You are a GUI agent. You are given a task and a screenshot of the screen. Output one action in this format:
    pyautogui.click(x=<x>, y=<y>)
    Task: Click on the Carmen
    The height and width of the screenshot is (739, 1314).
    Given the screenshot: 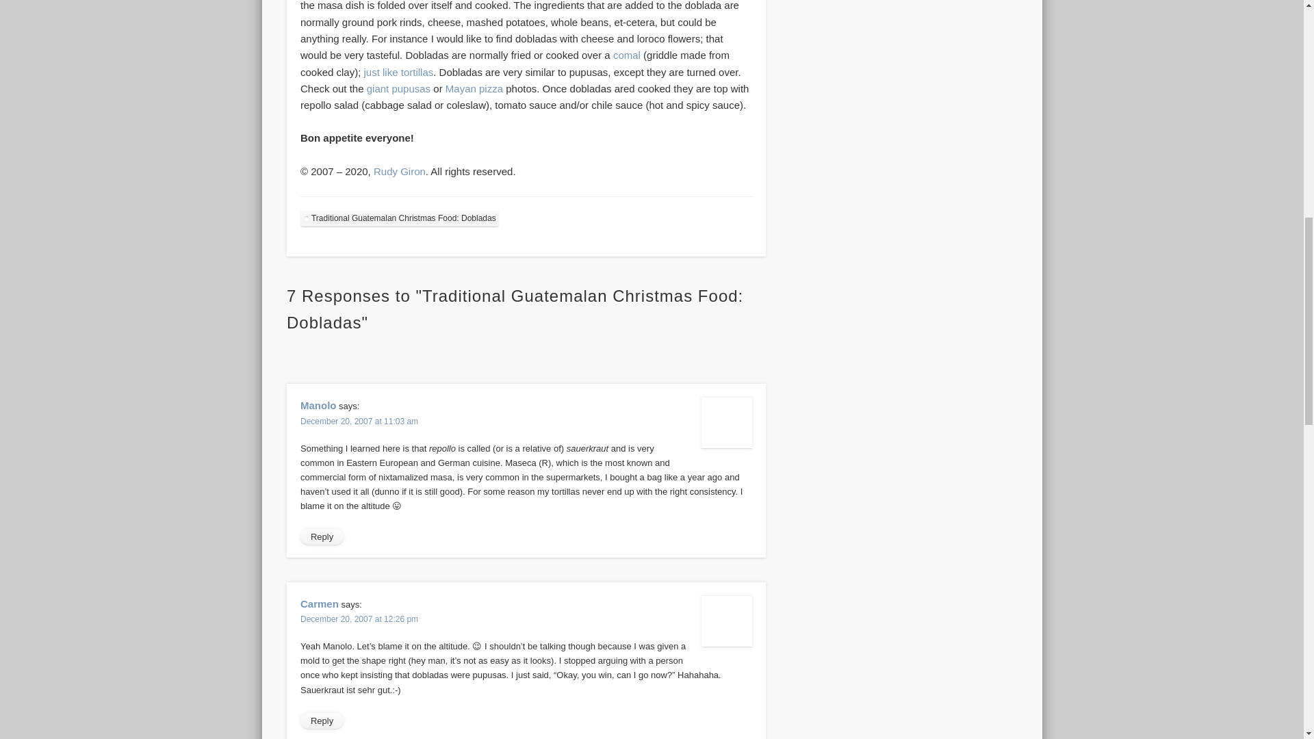 What is the action you would take?
    pyautogui.click(x=320, y=604)
    